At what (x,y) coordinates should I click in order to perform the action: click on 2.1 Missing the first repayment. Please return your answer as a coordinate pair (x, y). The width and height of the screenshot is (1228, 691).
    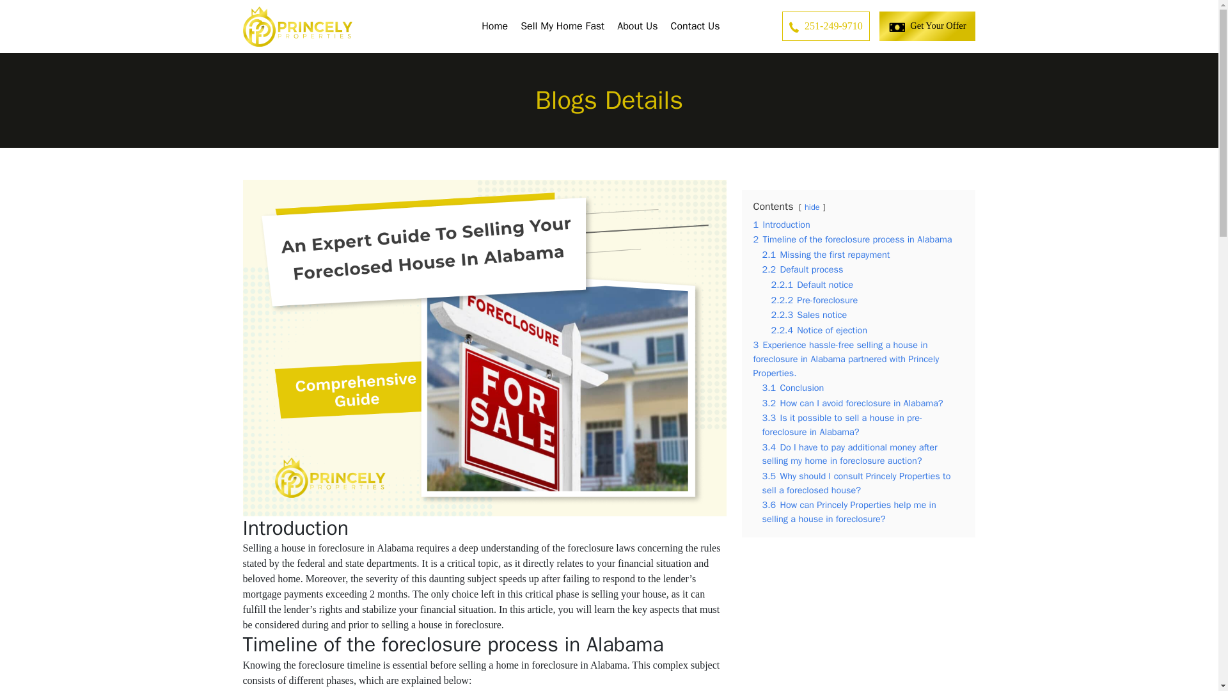
    Looking at the image, I should click on (826, 255).